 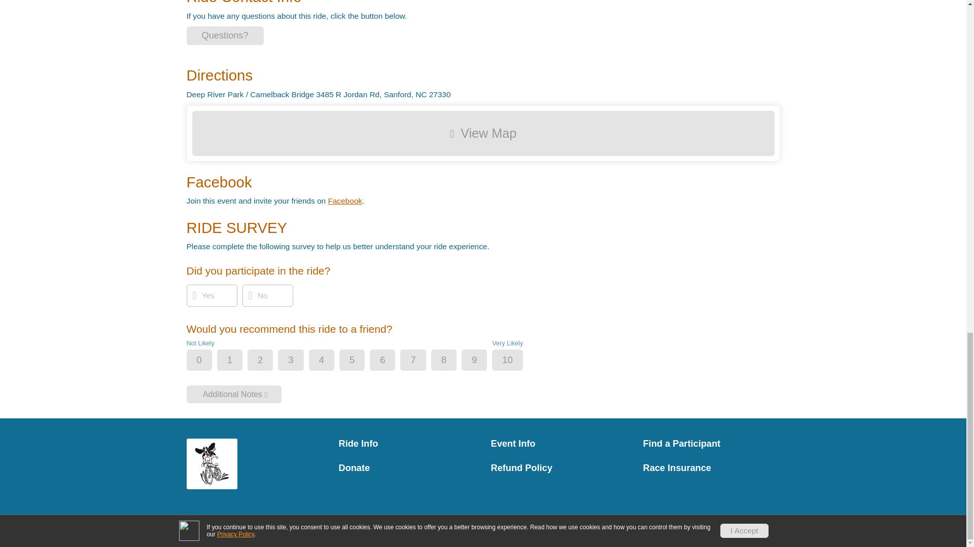 What do you see at coordinates (299, 361) in the screenshot?
I see `3` at bounding box center [299, 361].